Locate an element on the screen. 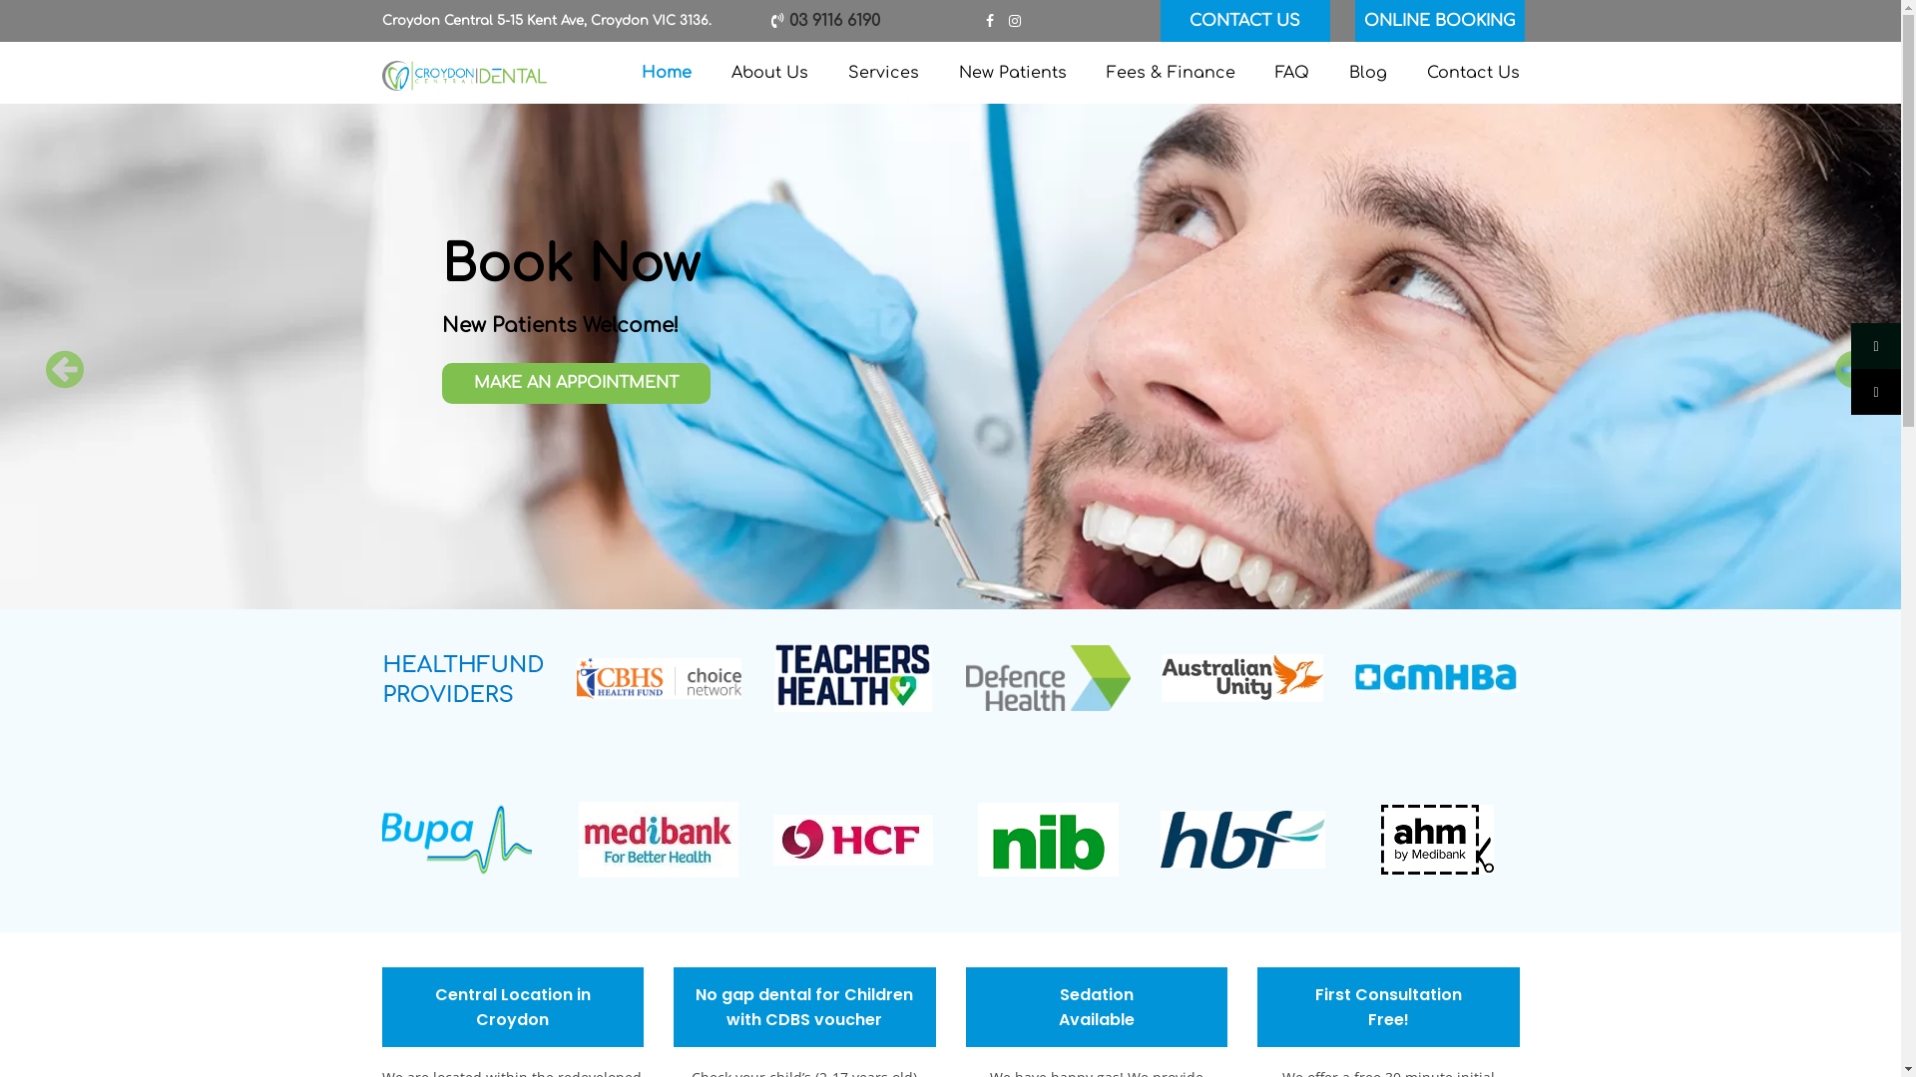 The width and height of the screenshot is (1916, 1077). ONLINE BOOKING is located at coordinates (1439, 21).